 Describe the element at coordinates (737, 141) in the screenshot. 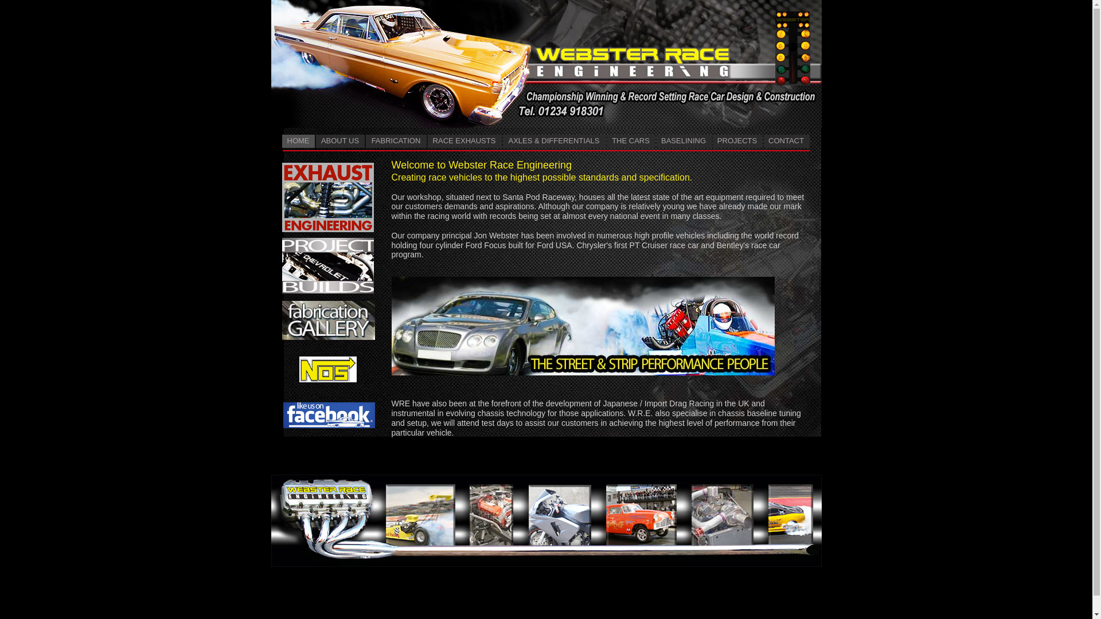

I see `PROJECTS` at that location.